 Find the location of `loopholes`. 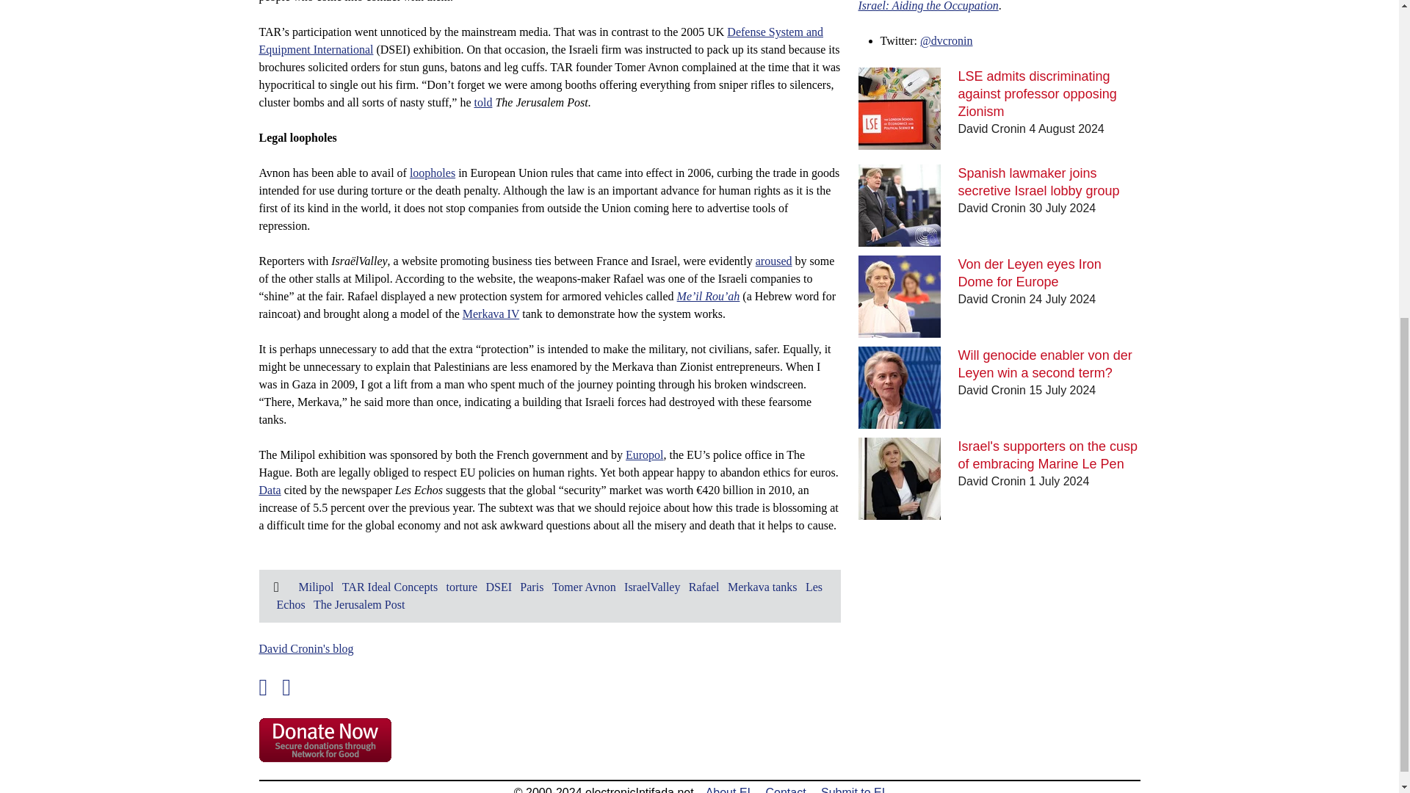

loopholes is located at coordinates (433, 173).